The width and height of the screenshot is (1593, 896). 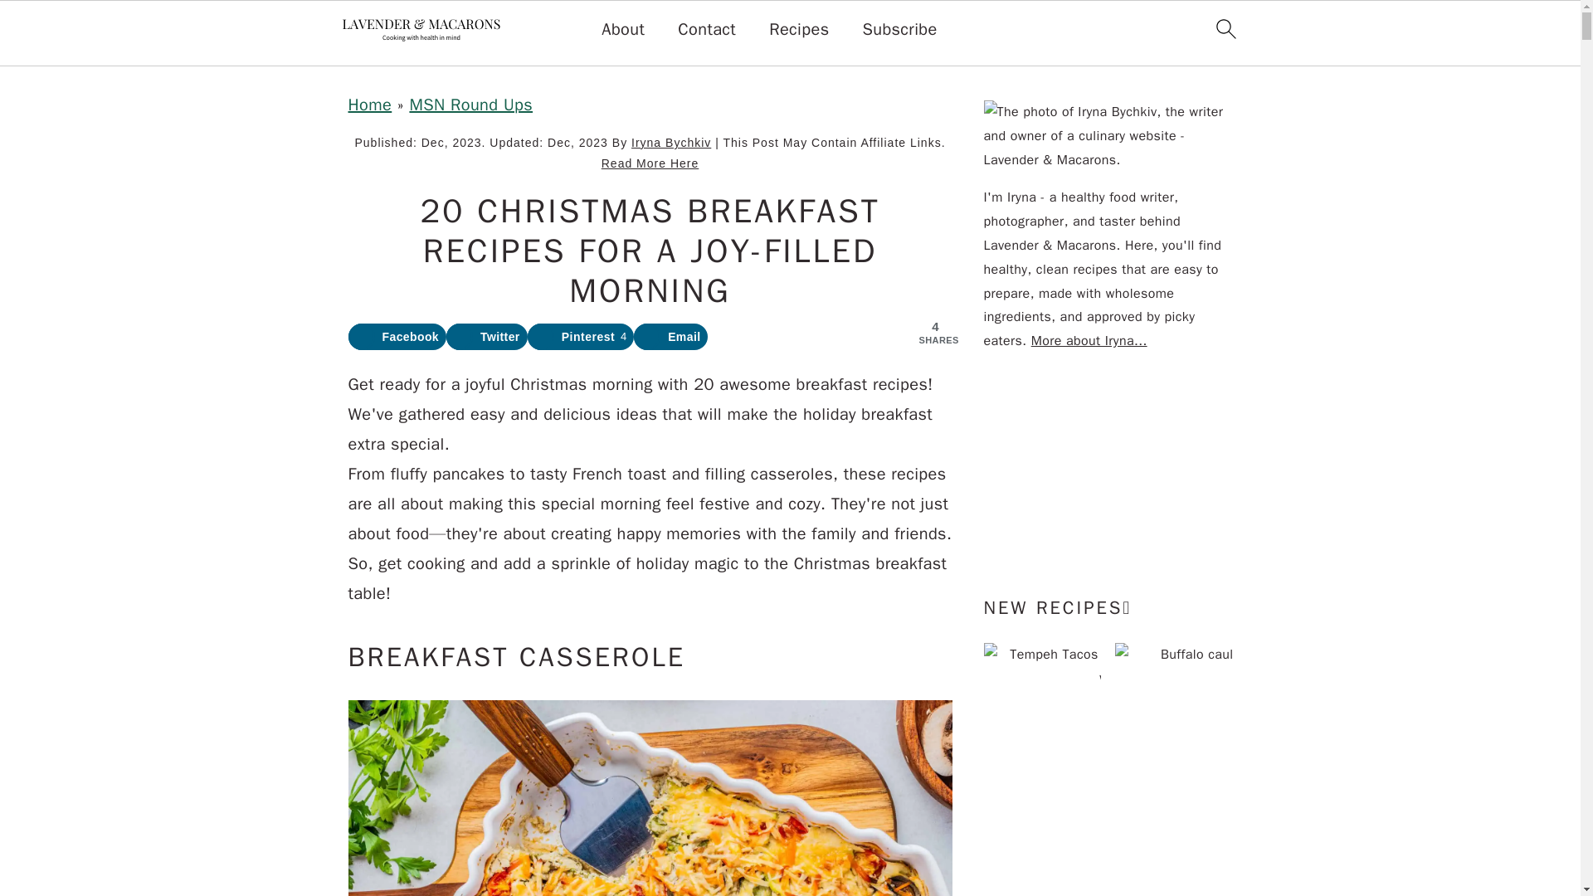 I want to click on About, so click(x=623, y=29).